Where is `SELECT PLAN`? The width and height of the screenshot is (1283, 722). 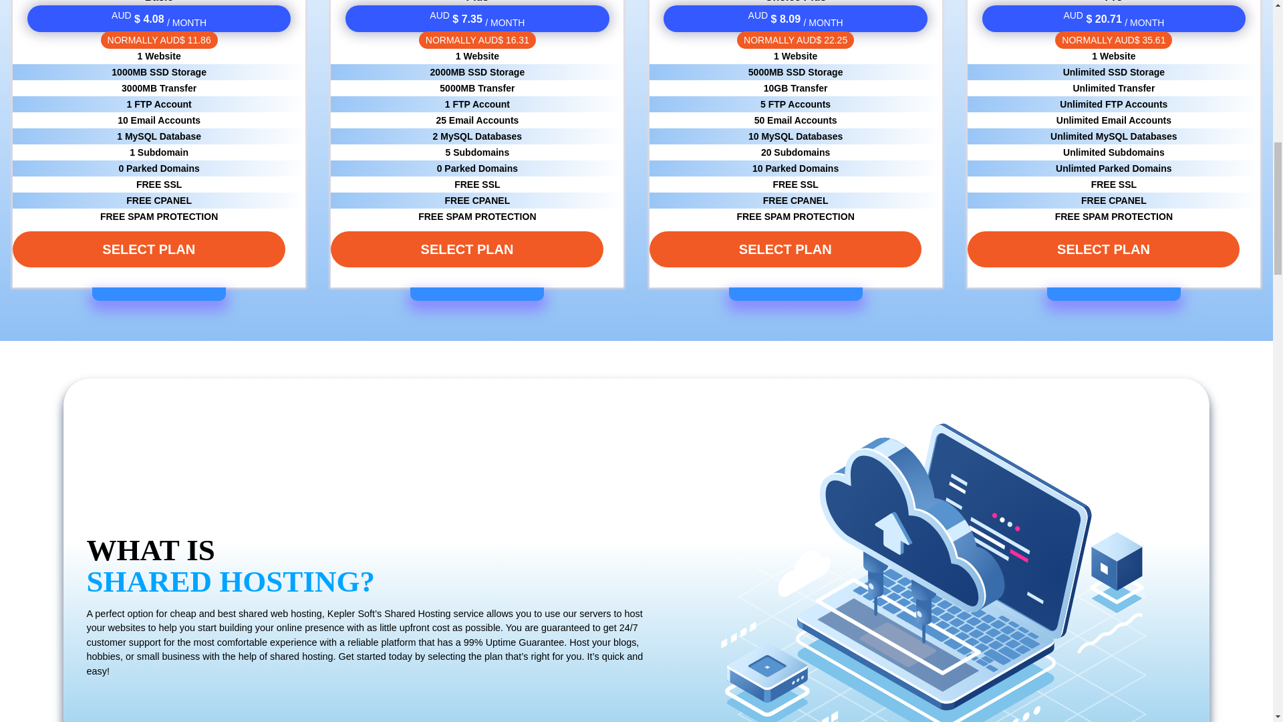
SELECT PLAN is located at coordinates (1103, 249).